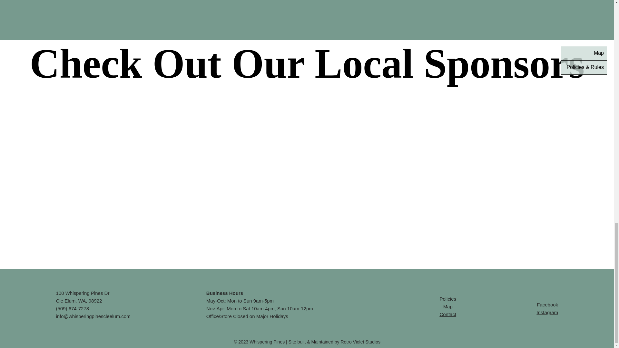  What do you see at coordinates (448, 299) in the screenshot?
I see `Policies` at bounding box center [448, 299].